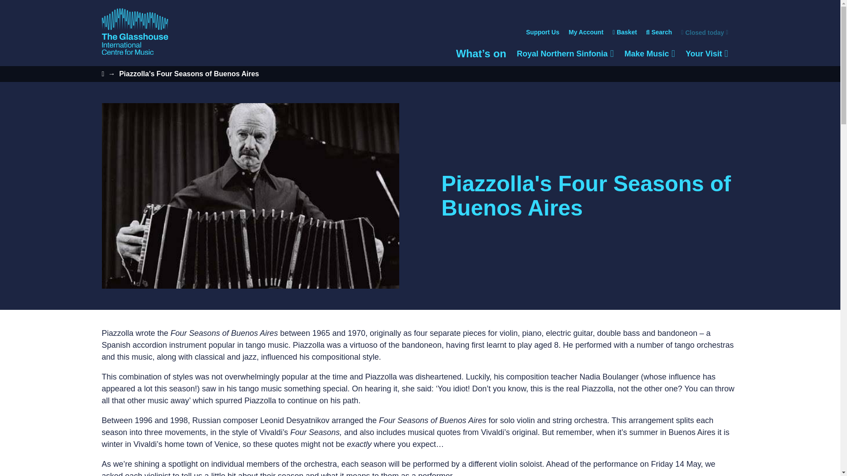 The image size is (847, 476). I want to click on Search, so click(659, 33).